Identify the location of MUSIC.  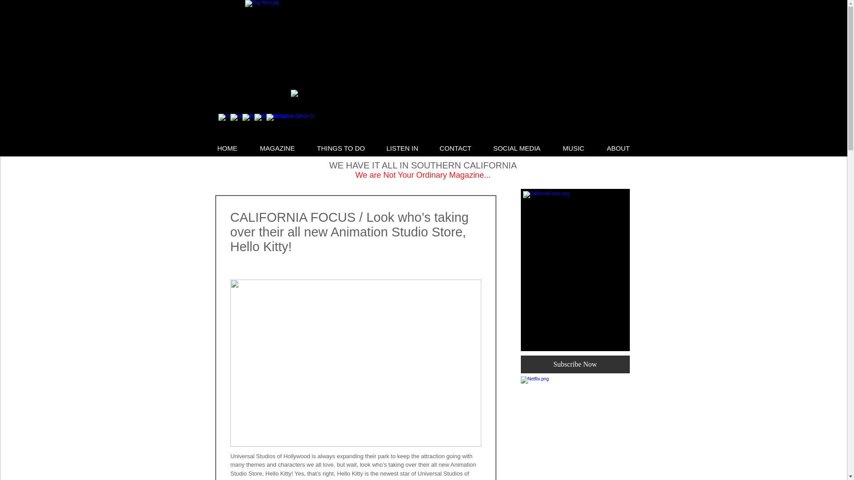
(573, 148).